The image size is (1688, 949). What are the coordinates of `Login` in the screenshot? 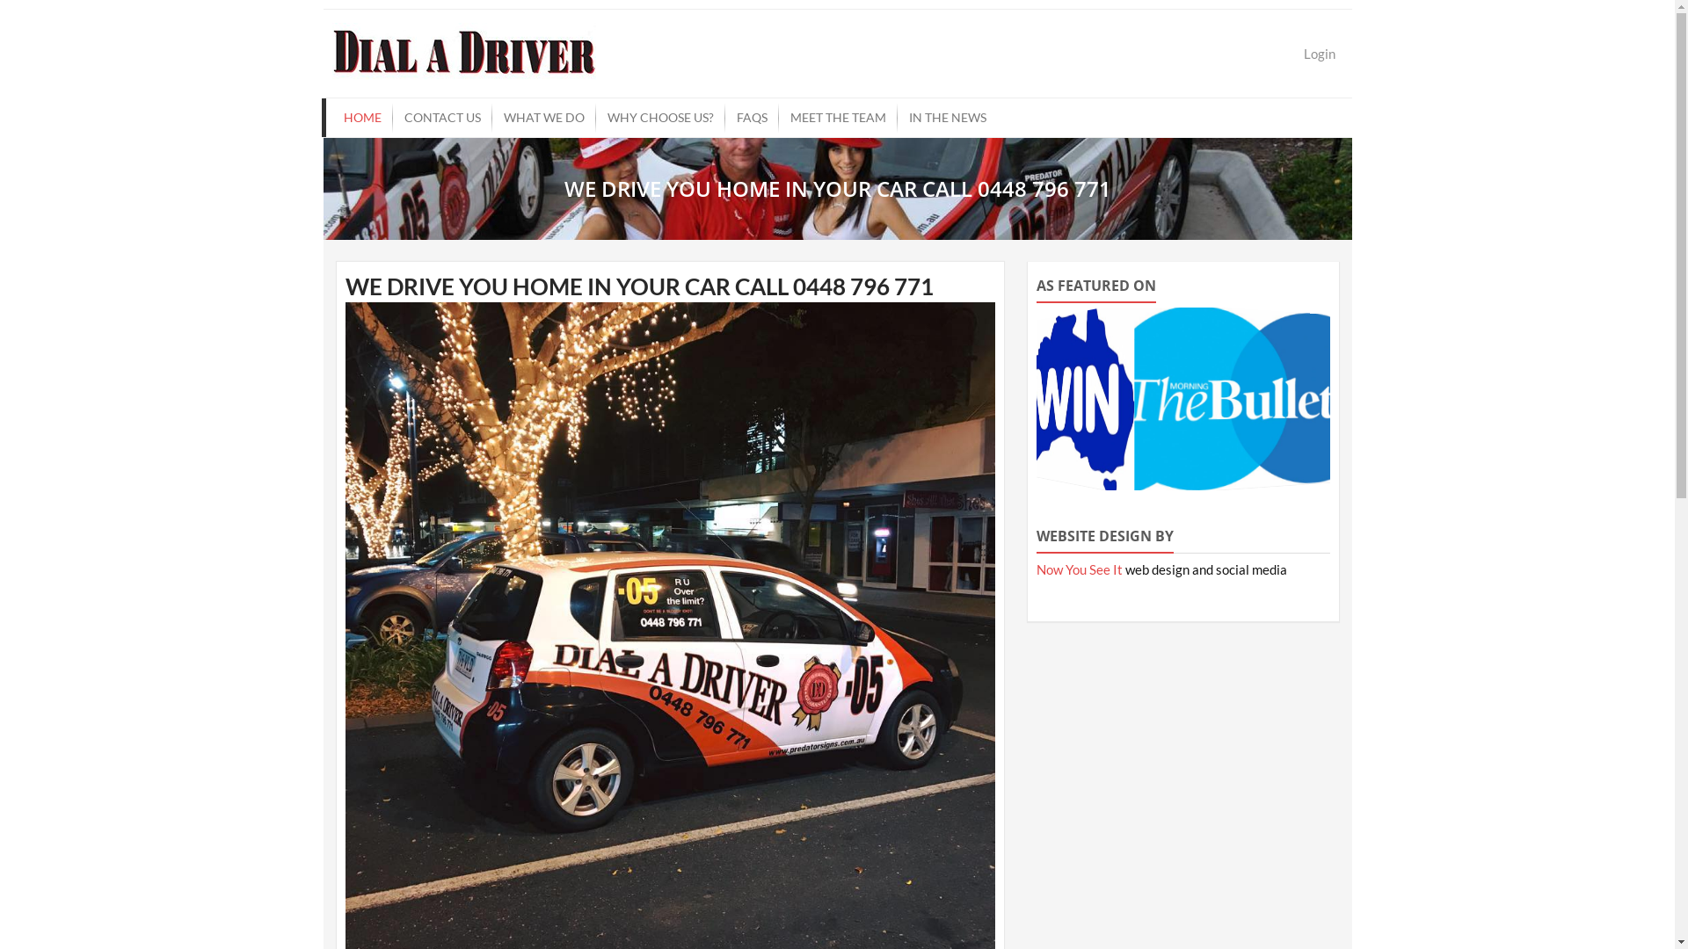 It's located at (1320, 54).